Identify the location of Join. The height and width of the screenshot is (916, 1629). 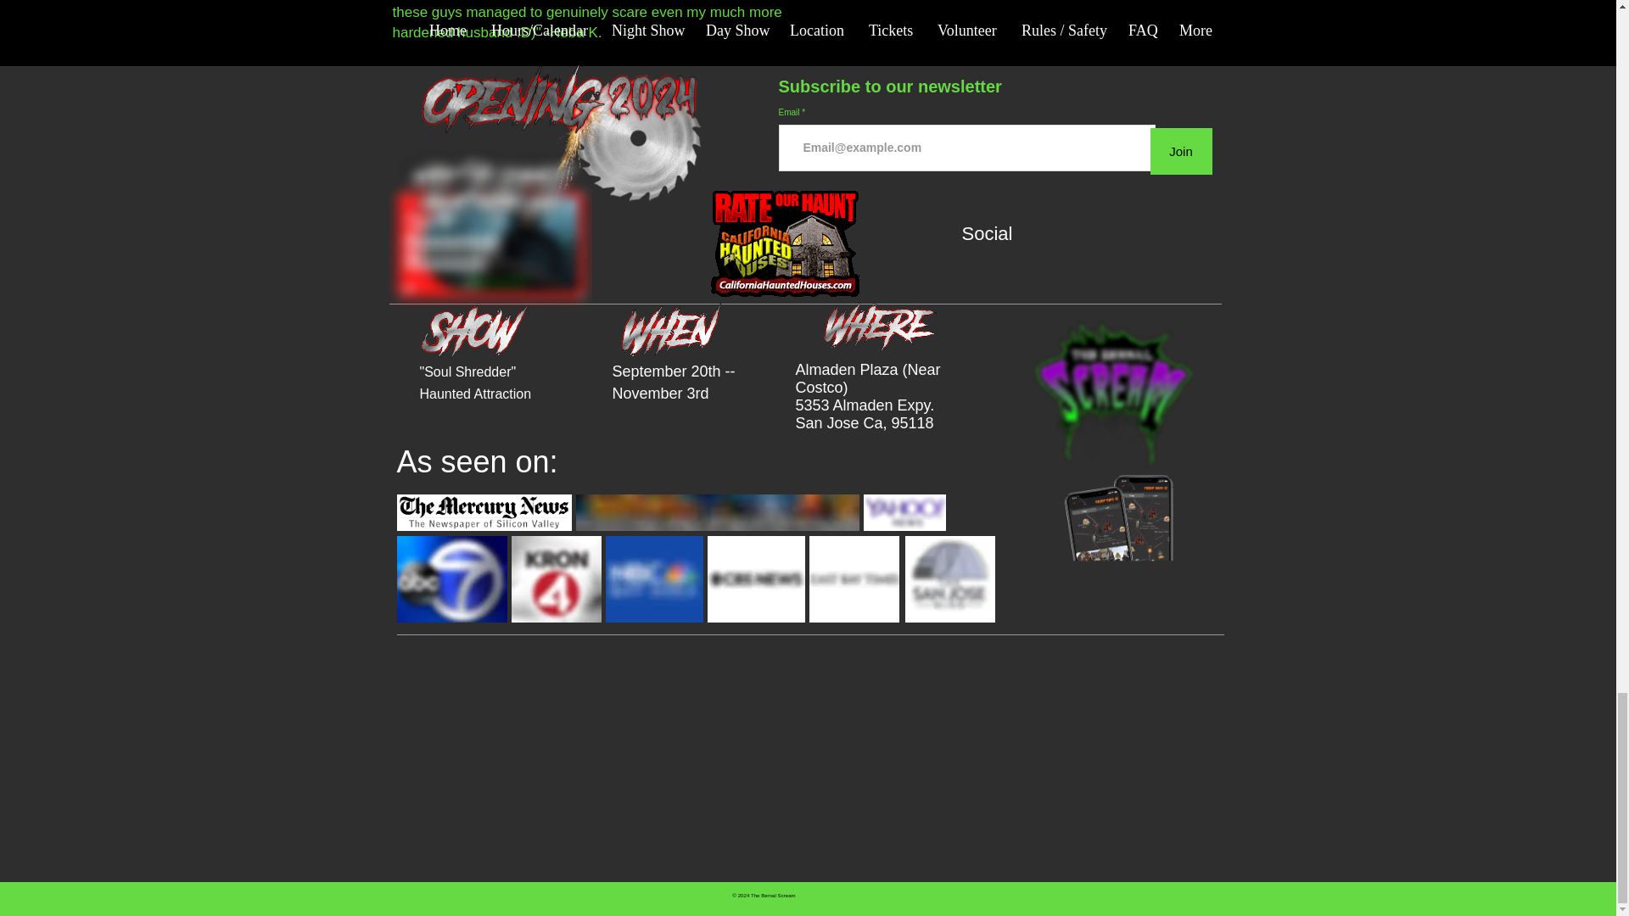
(1181, 151).